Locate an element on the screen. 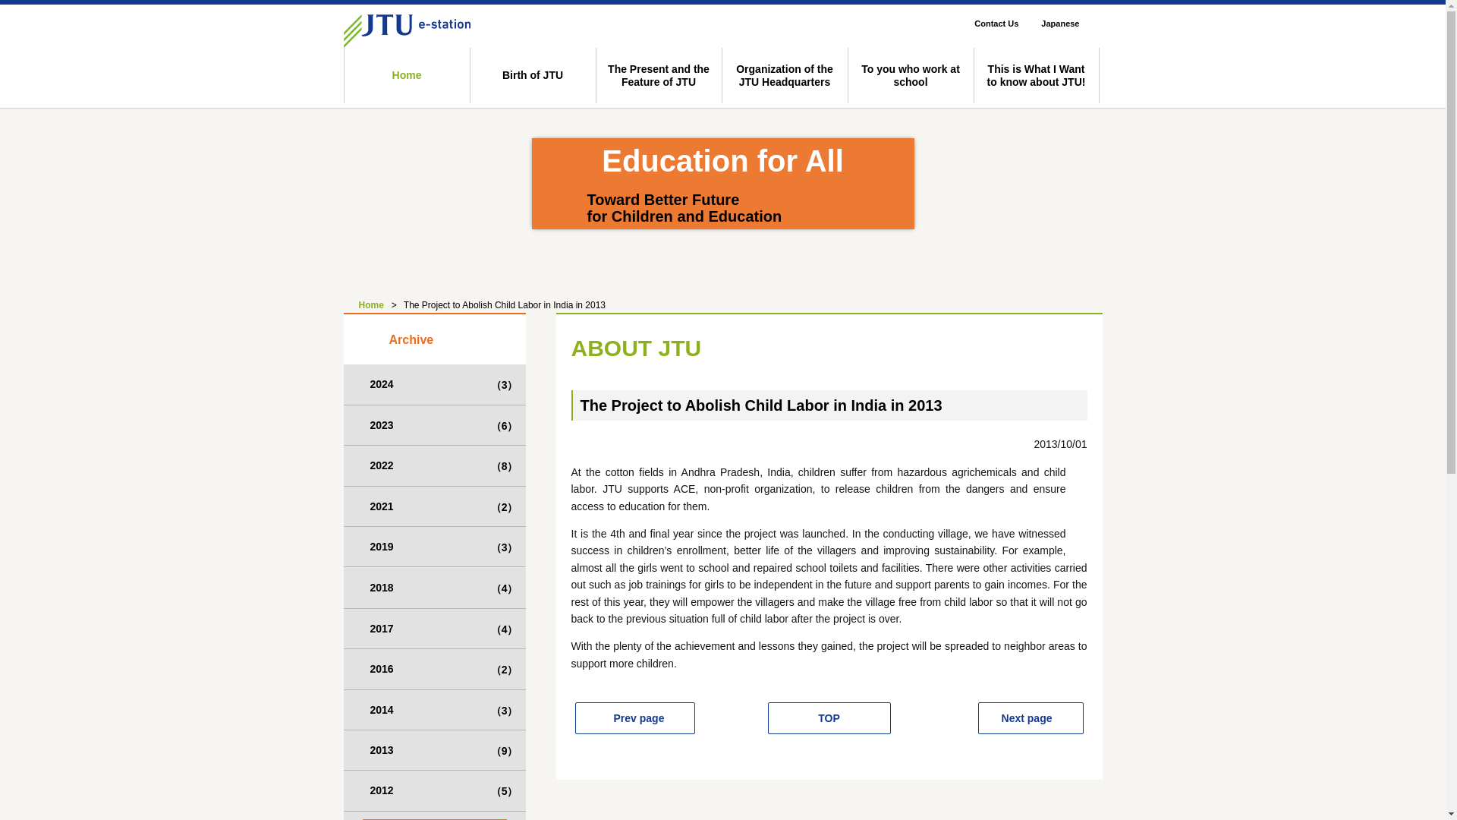 Image resolution: width=1457 pixels, height=820 pixels. Organization of the JTU Headquarters is located at coordinates (783, 75).